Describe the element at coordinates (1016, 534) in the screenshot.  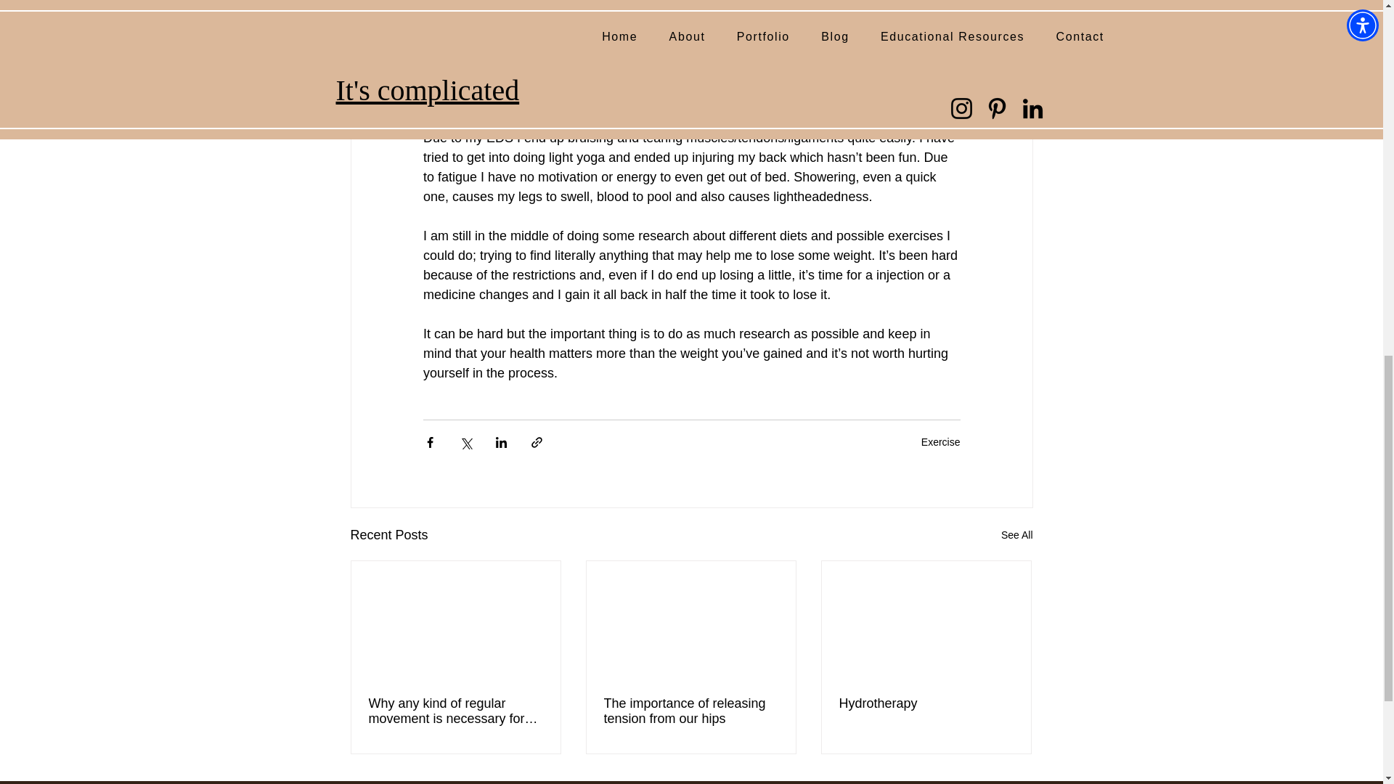
I see `See All` at that location.